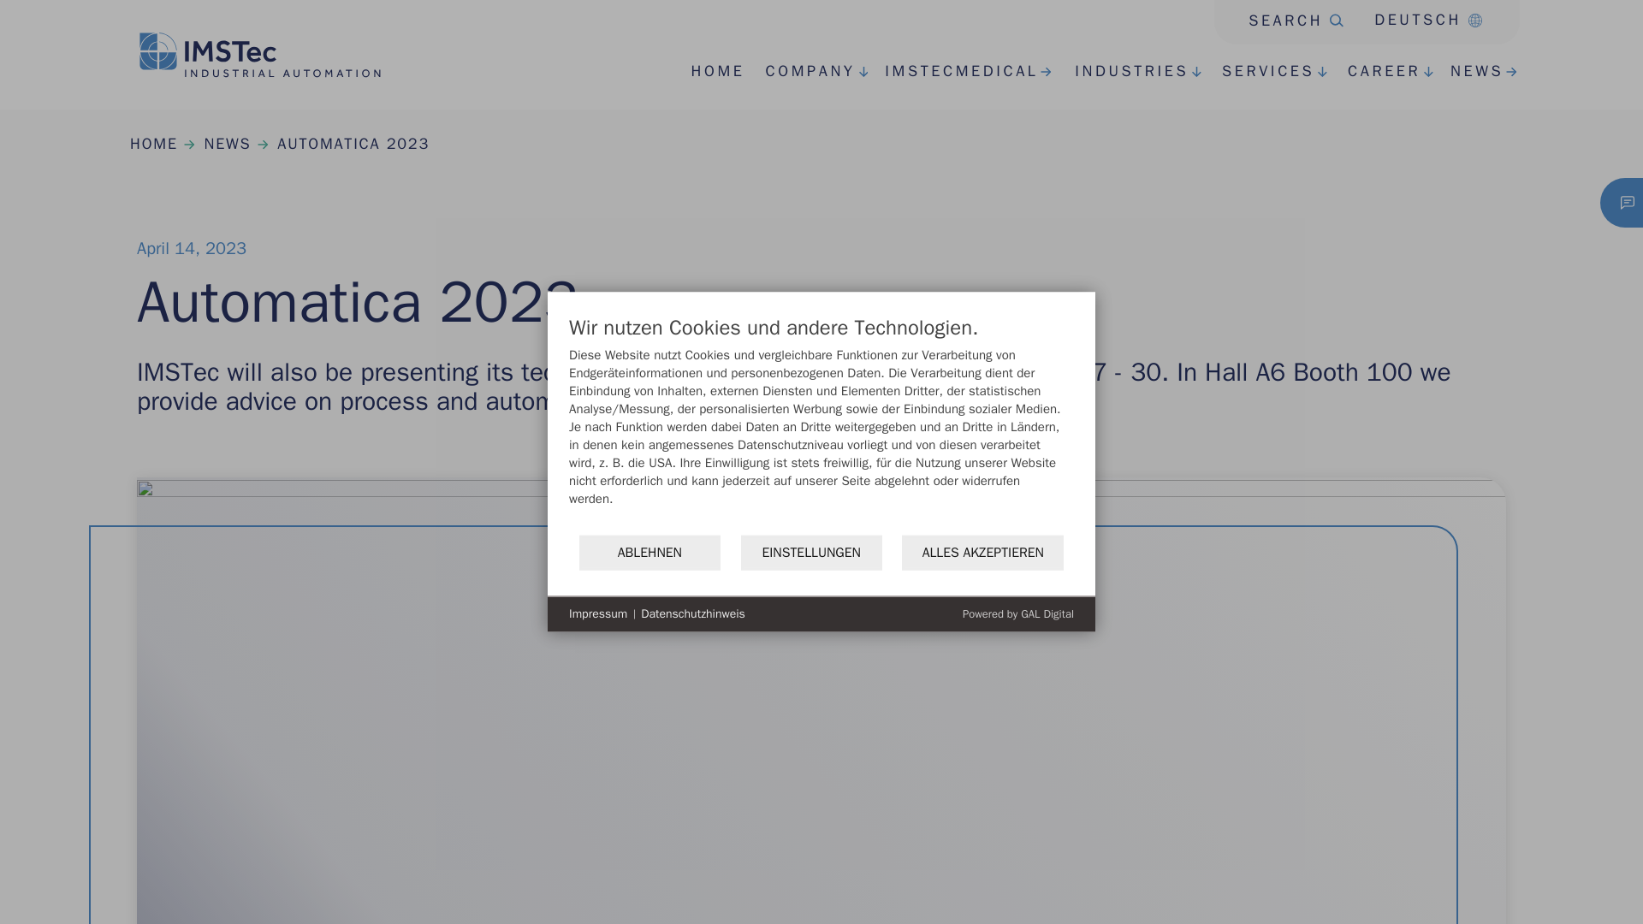  Describe the element at coordinates (1018, 613) in the screenshot. I see `COMPANY` at that location.